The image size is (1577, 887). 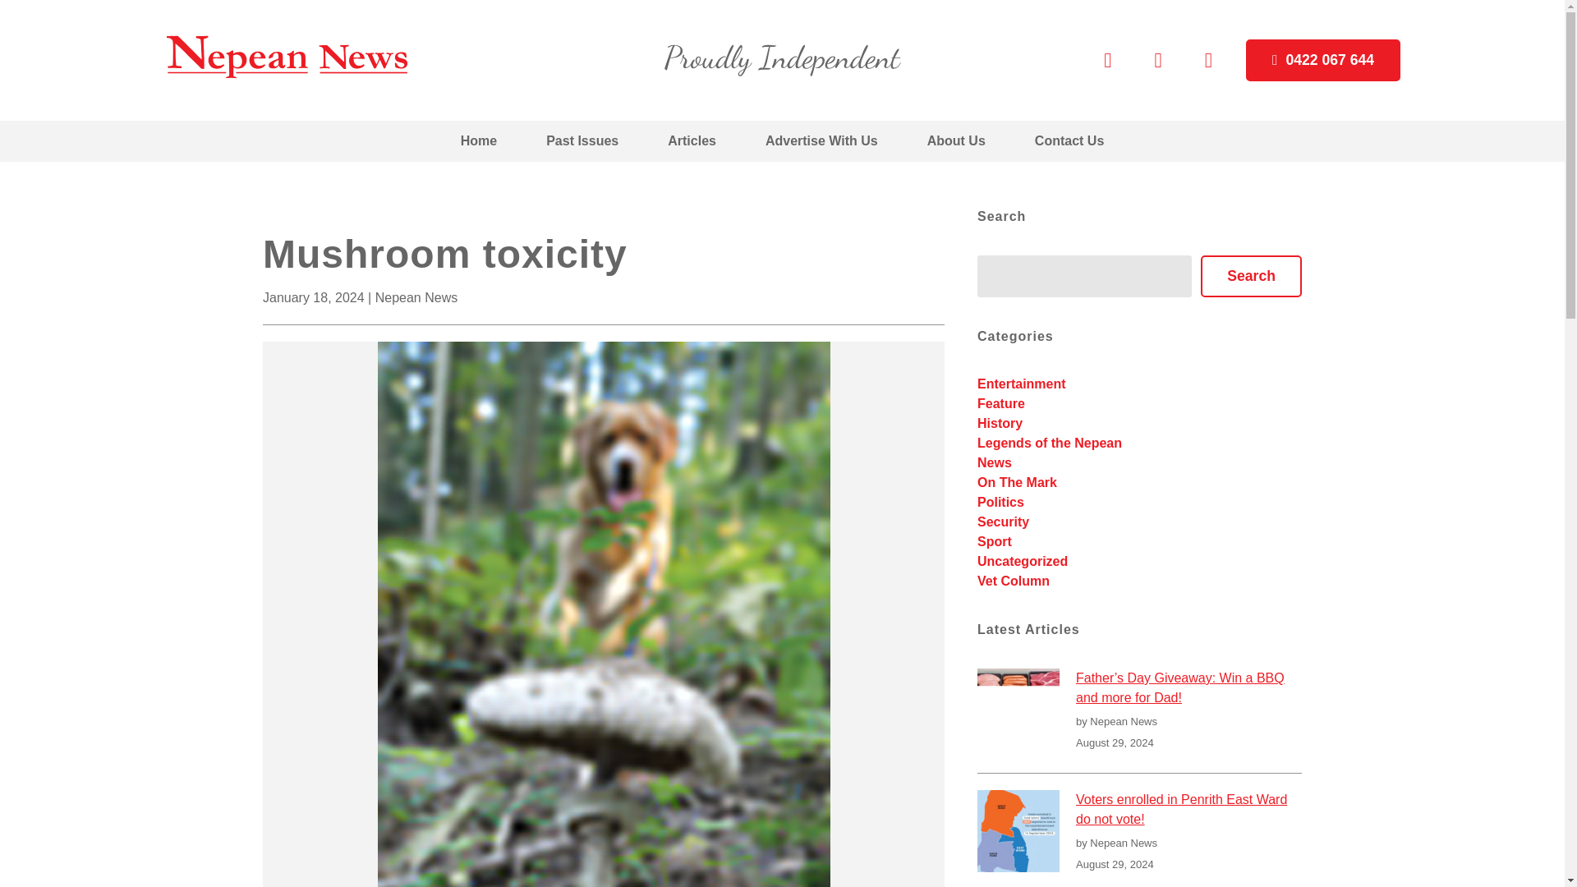 What do you see at coordinates (1022, 384) in the screenshot?
I see `Entertainment` at bounding box center [1022, 384].